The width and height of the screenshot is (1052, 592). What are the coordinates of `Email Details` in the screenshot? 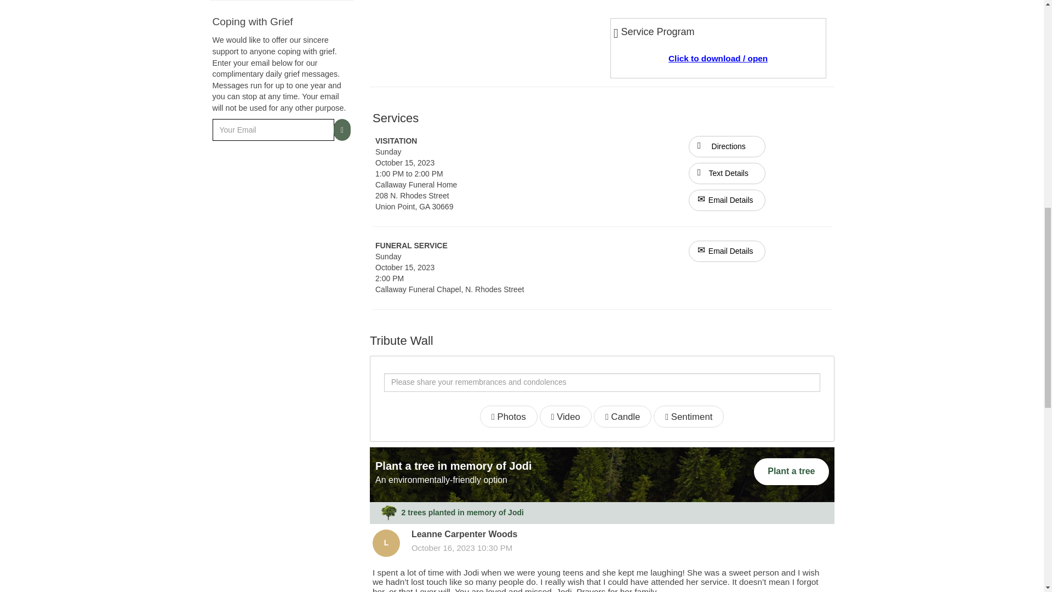 It's located at (727, 200).